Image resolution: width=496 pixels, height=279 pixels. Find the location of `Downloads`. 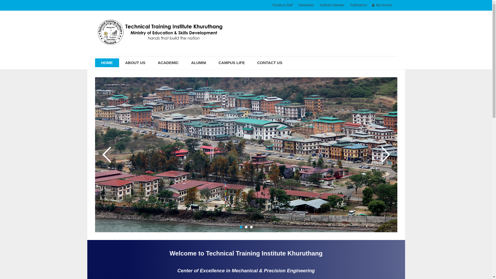

Downloads is located at coordinates (306, 5).